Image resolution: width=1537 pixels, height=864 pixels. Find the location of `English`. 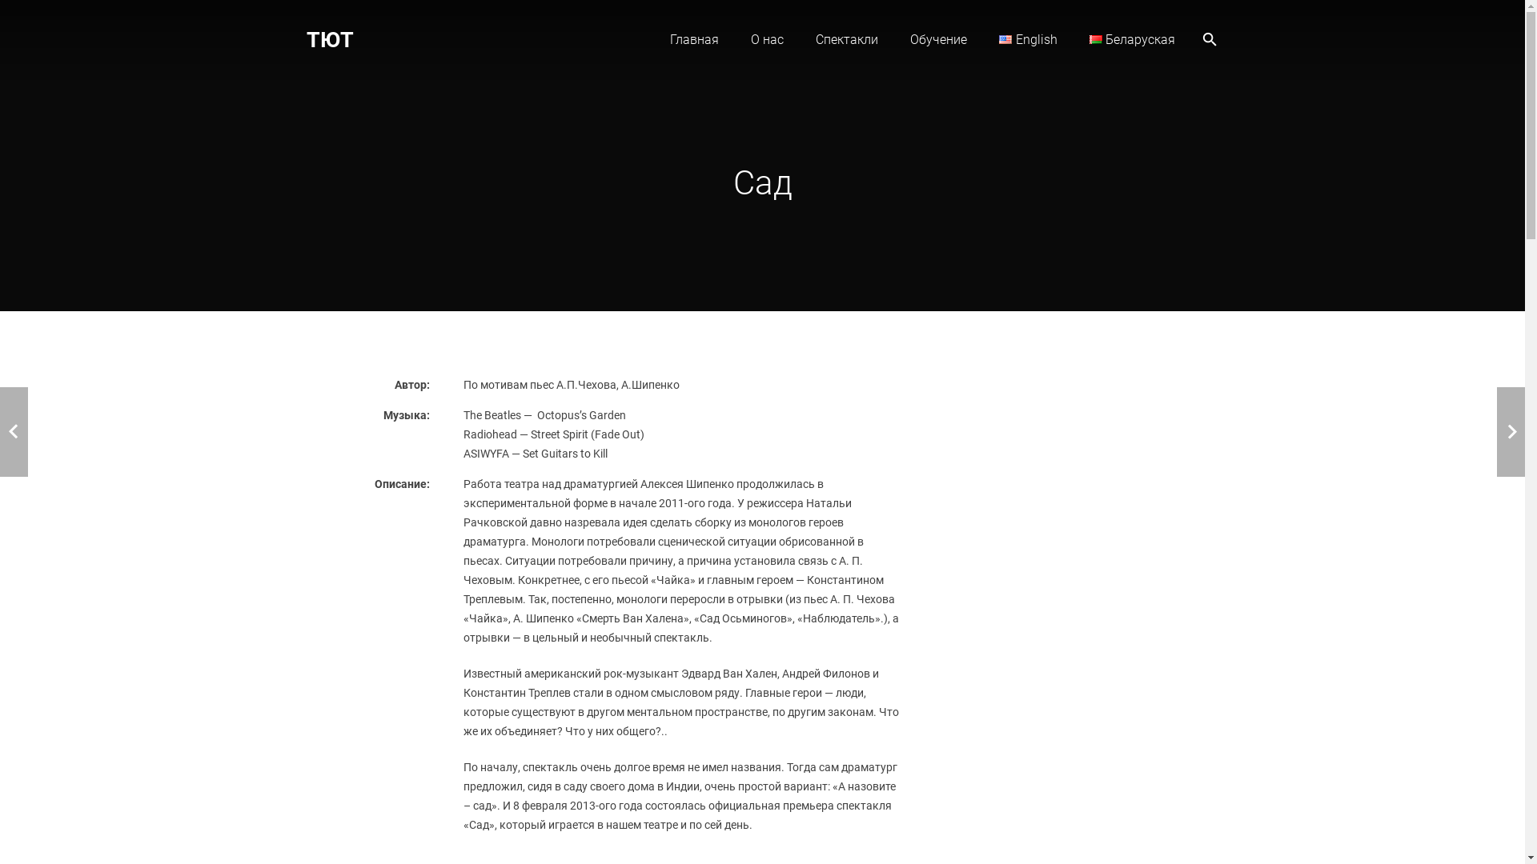

English is located at coordinates (1005, 40).